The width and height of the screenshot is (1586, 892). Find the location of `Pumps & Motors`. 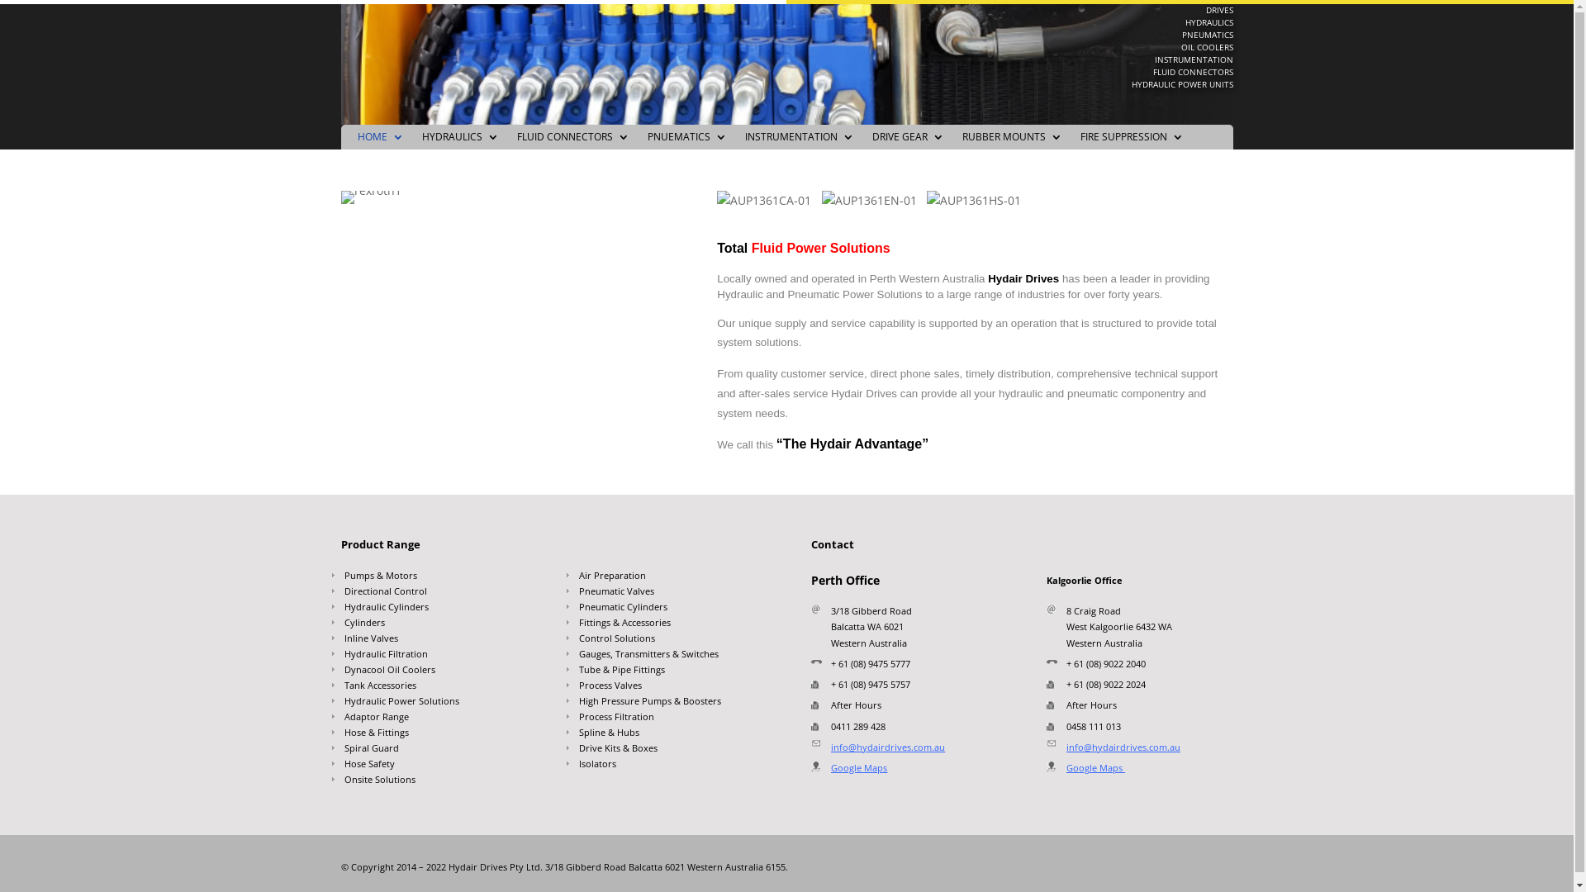

Pumps & Motors is located at coordinates (434, 578).